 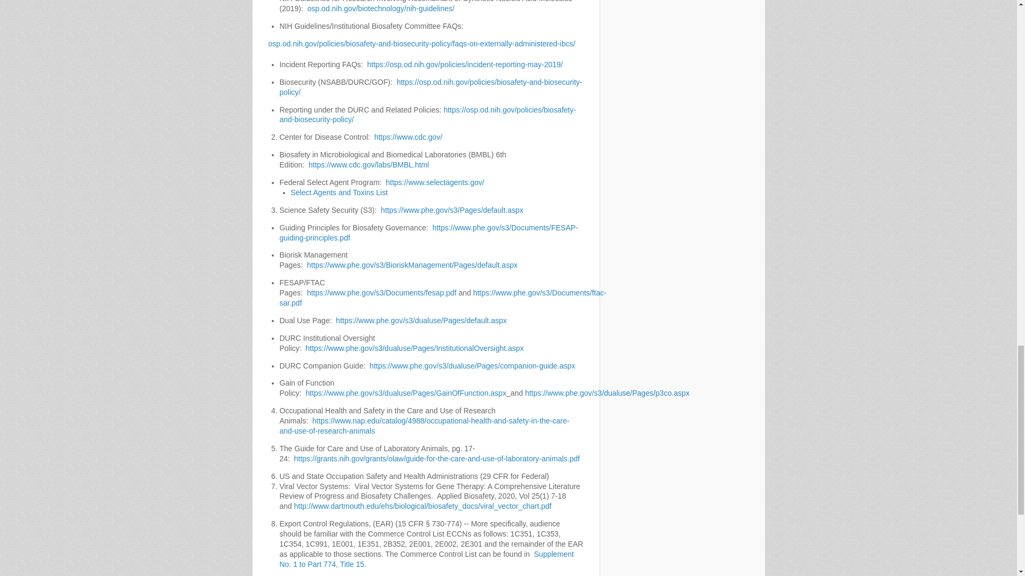 I want to click on Select Agents and Toxins Lis, so click(x=337, y=193).